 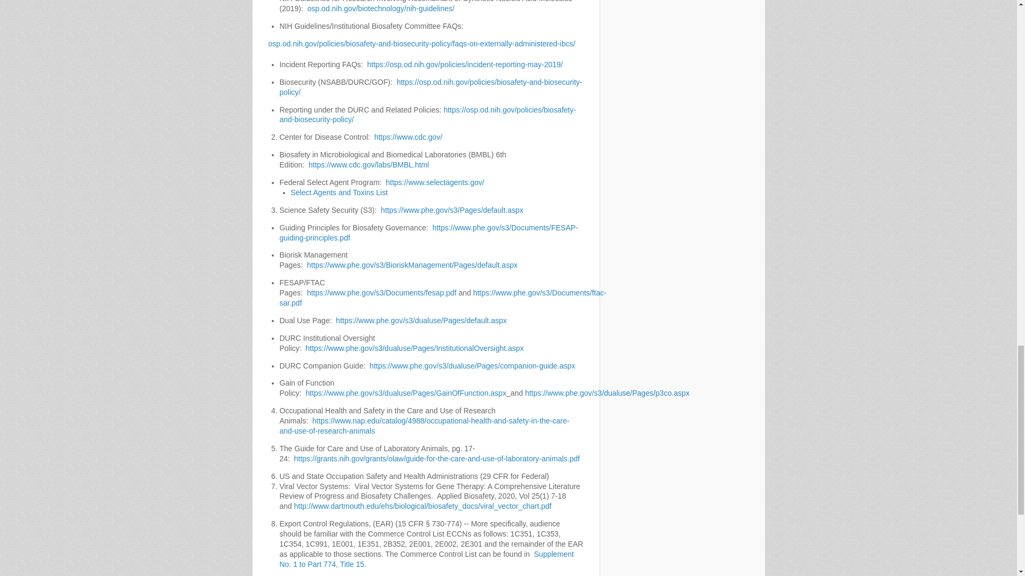 I want to click on Select Agents and Toxins Lis, so click(x=337, y=193).